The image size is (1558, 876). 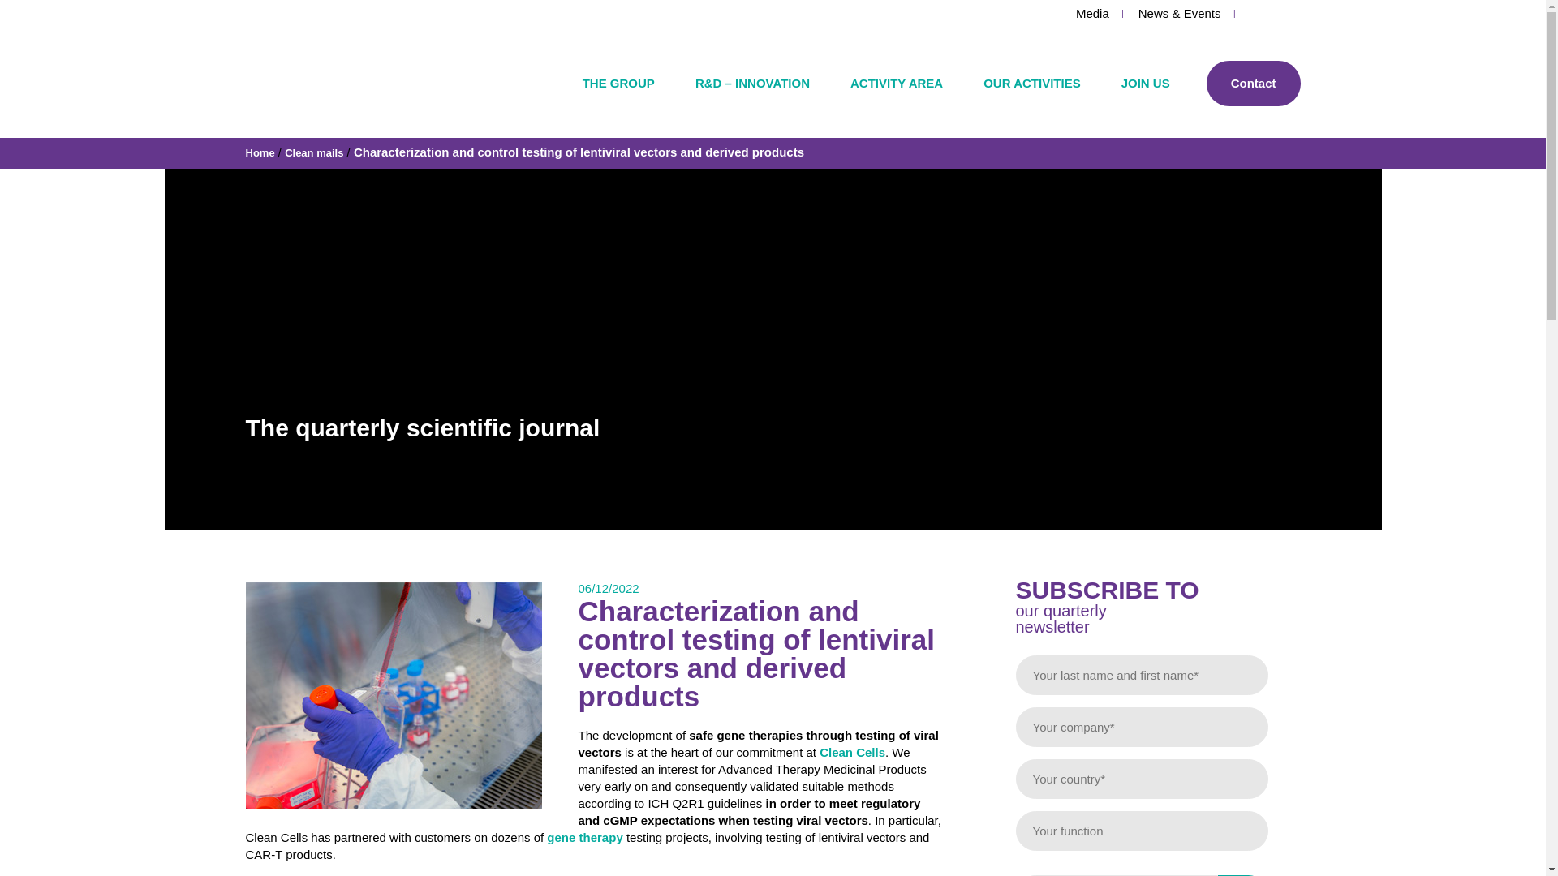 I want to click on THE GROUP, so click(x=618, y=99).